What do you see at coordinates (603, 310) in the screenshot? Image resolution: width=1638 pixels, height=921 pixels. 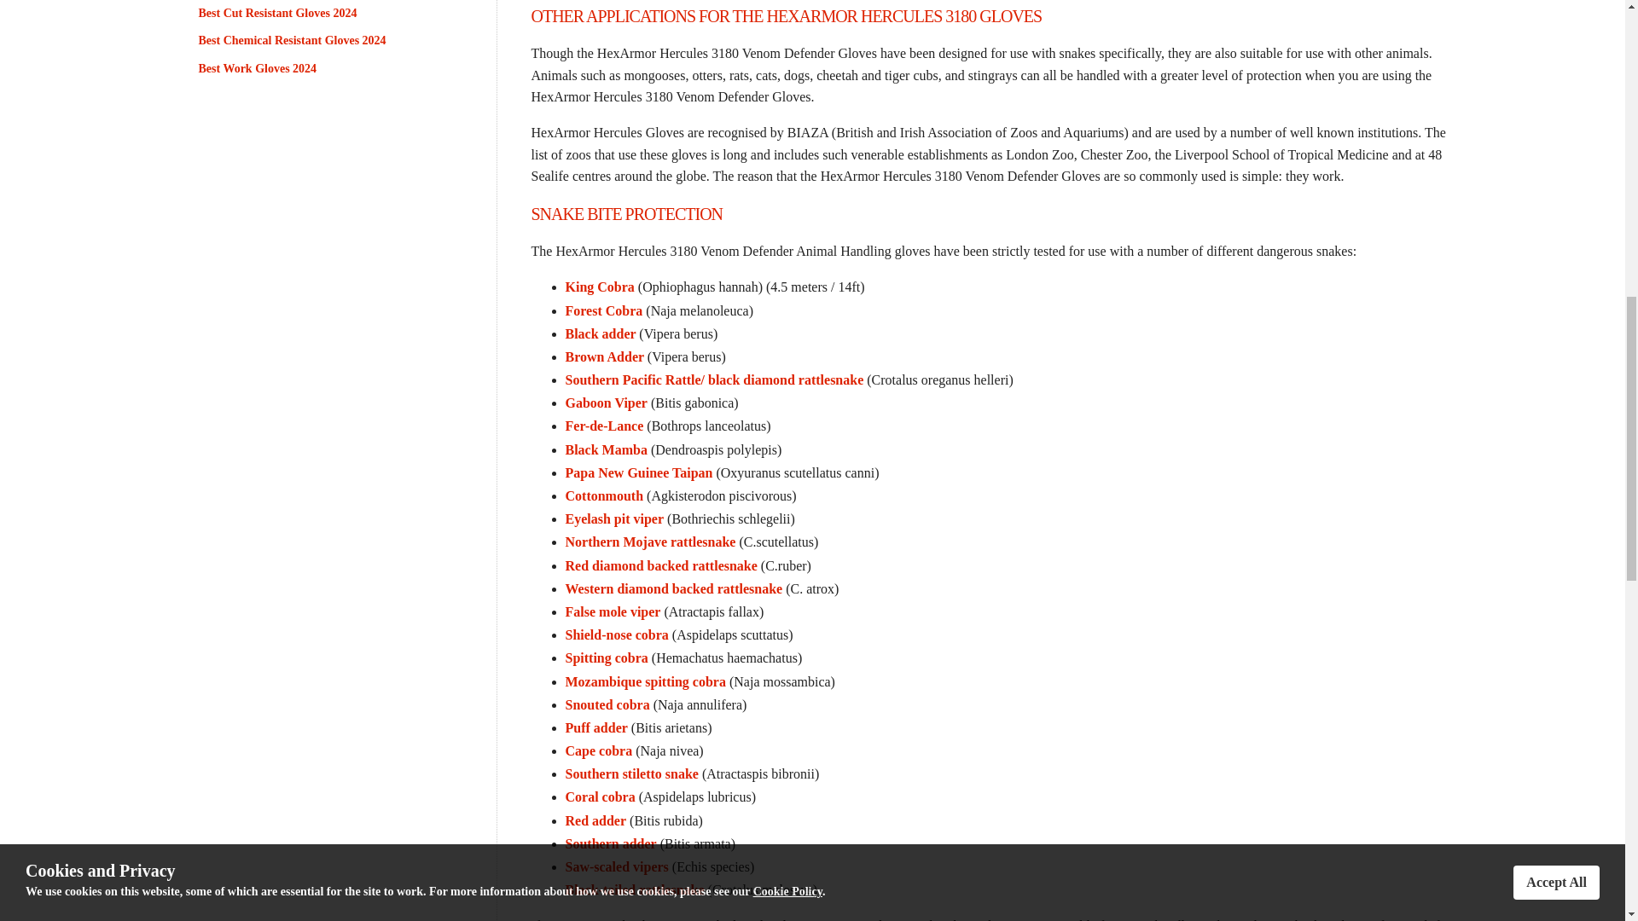 I see `Forest Cobra` at bounding box center [603, 310].